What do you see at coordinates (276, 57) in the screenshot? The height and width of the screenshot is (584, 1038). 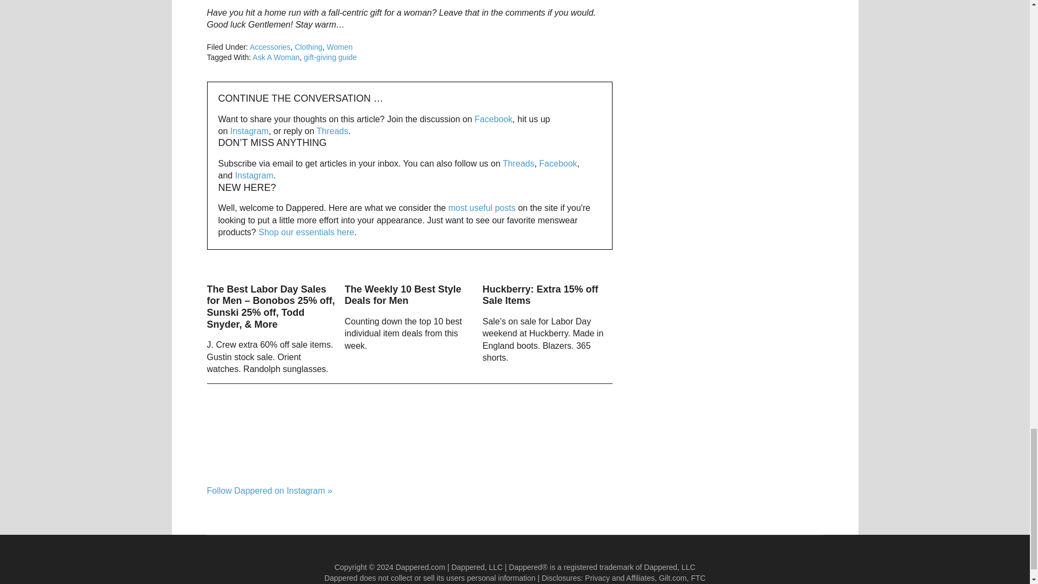 I see `Ask A Woman` at bounding box center [276, 57].